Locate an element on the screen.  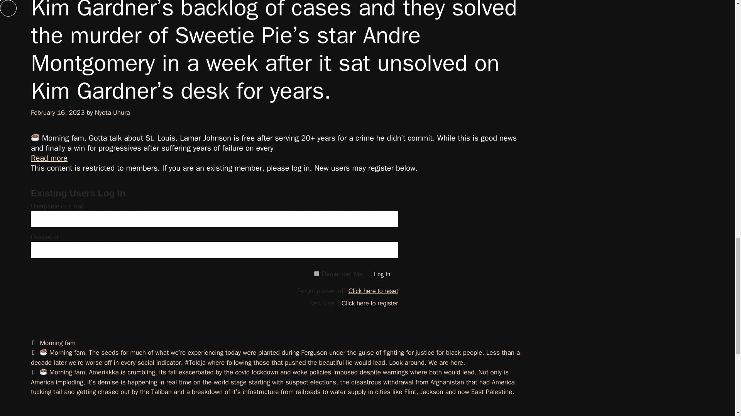
Click here to reset is located at coordinates (373, 291).